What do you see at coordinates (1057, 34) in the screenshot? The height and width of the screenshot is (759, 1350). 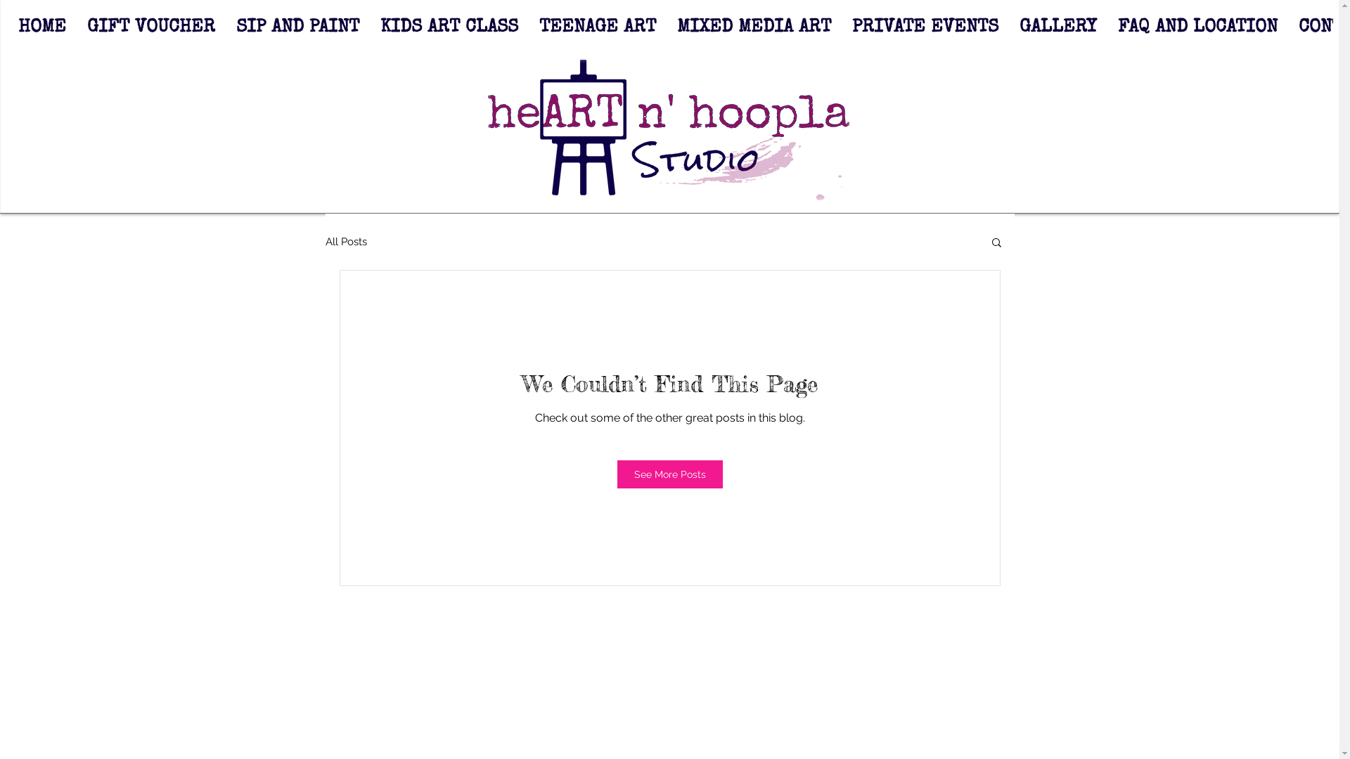 I see `GALLERY` at bounding box center [1057, 34].